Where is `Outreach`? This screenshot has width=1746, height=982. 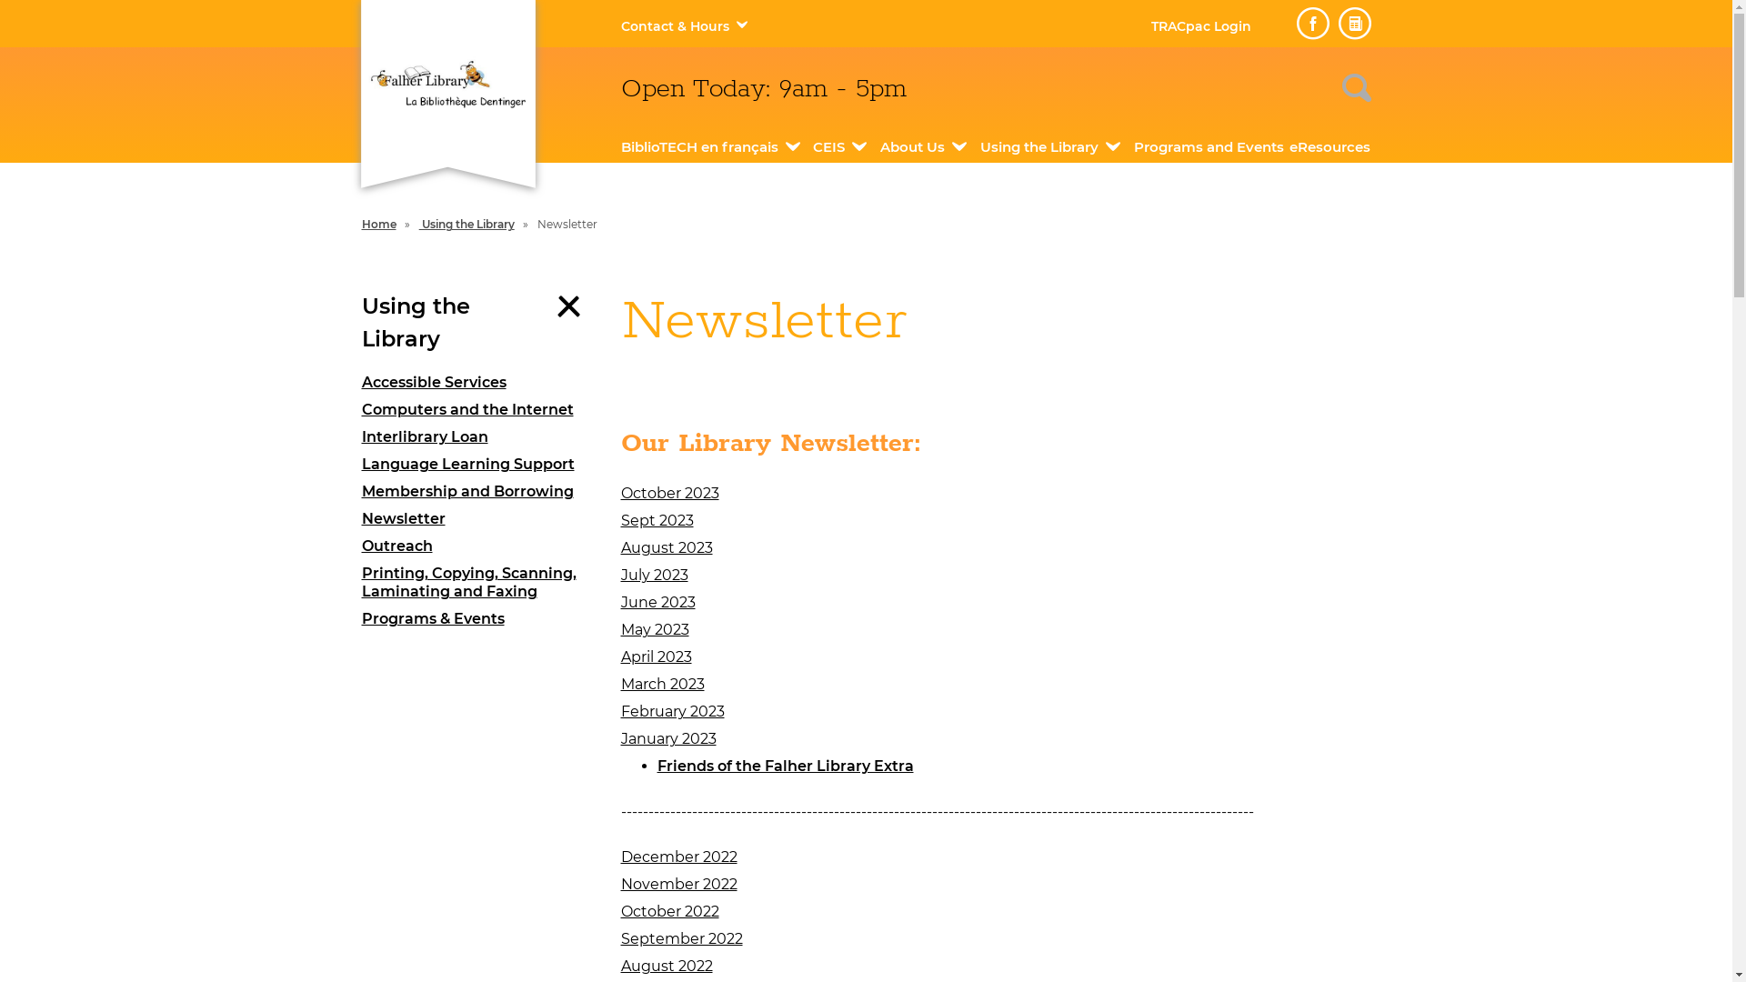 Outreach is located at coordinates (478, 546).